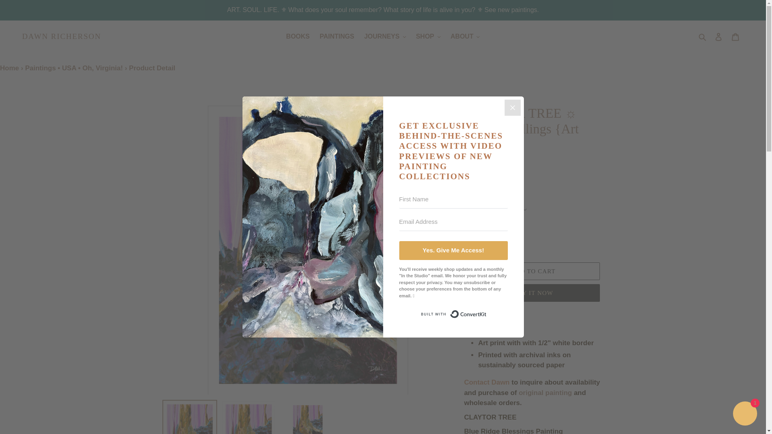 The image size is (772, 434). I want to click on JOURNEYS, so click(385, 36).